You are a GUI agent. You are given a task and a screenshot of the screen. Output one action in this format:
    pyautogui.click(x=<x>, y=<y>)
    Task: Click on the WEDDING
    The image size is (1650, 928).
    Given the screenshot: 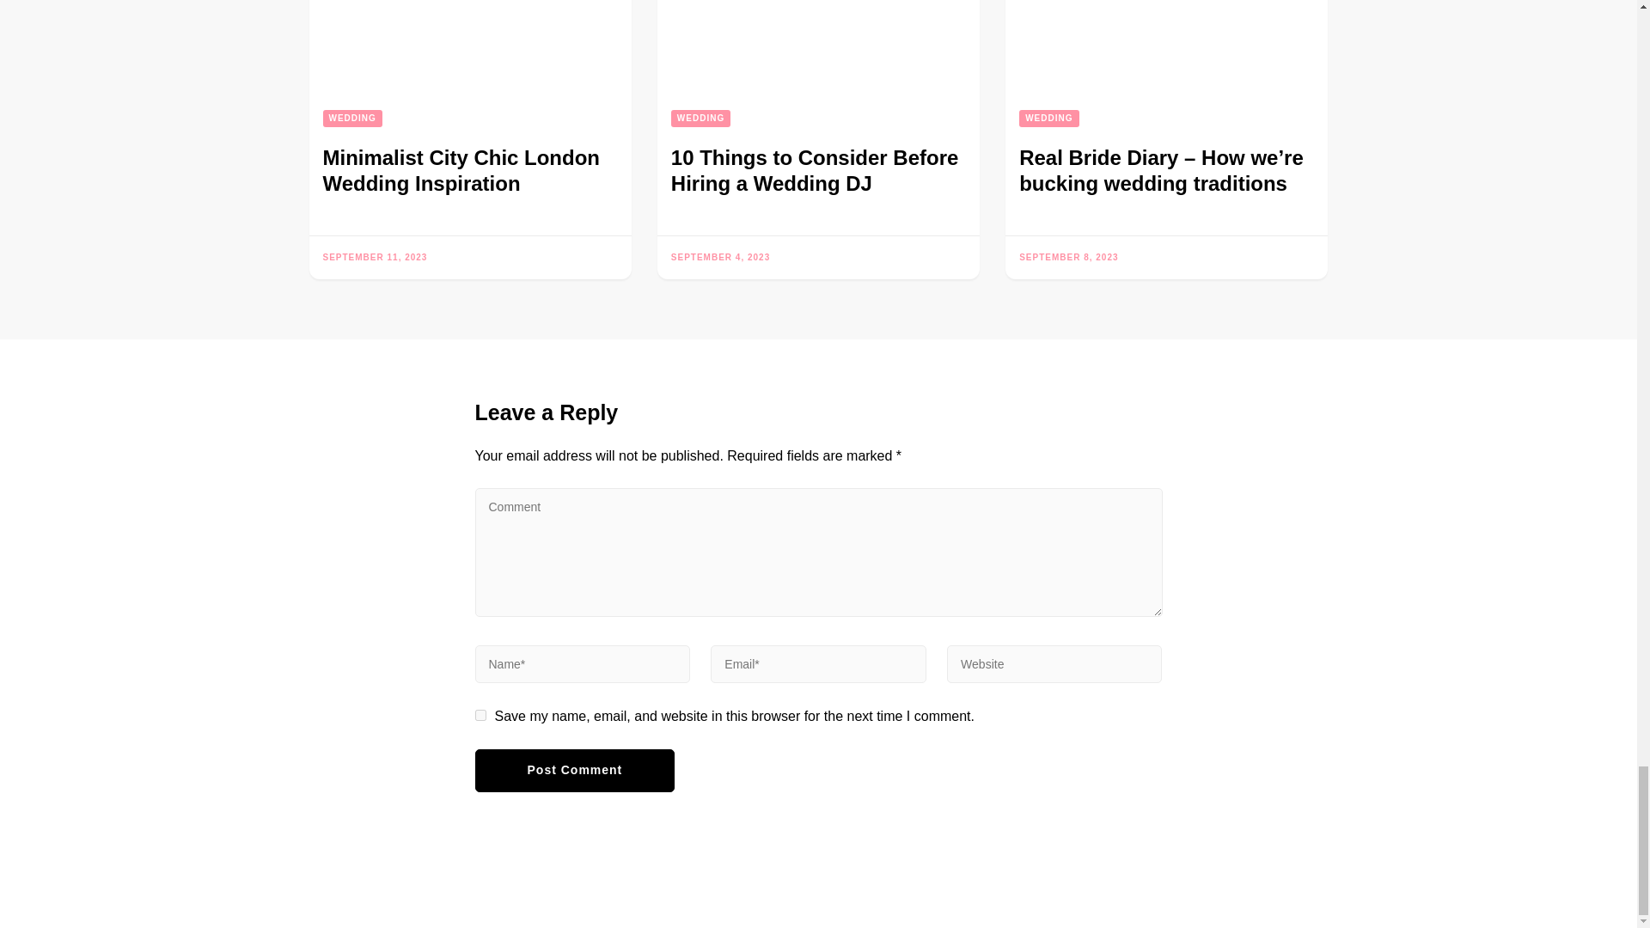 What is the action you would take?
    pyautogui.click(x=352, y=119)
    